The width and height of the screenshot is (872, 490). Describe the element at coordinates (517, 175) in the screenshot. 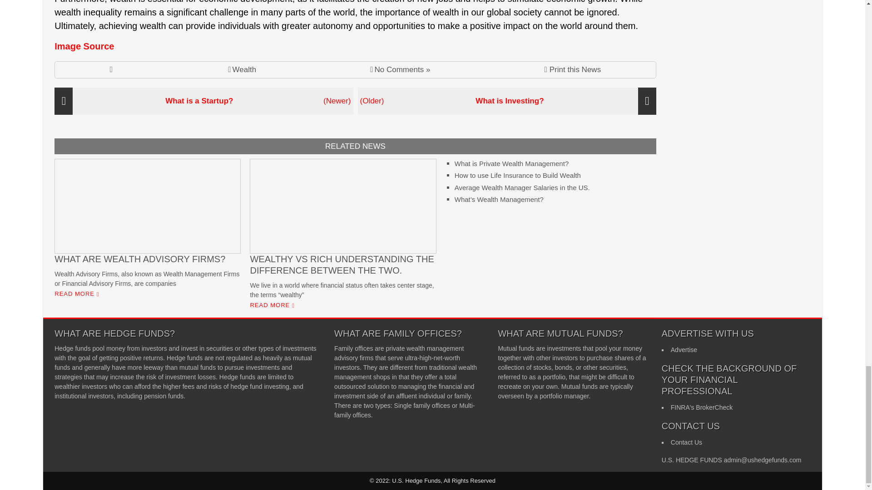

I see `How to use Life Insurance to Build Wealth` at that location.